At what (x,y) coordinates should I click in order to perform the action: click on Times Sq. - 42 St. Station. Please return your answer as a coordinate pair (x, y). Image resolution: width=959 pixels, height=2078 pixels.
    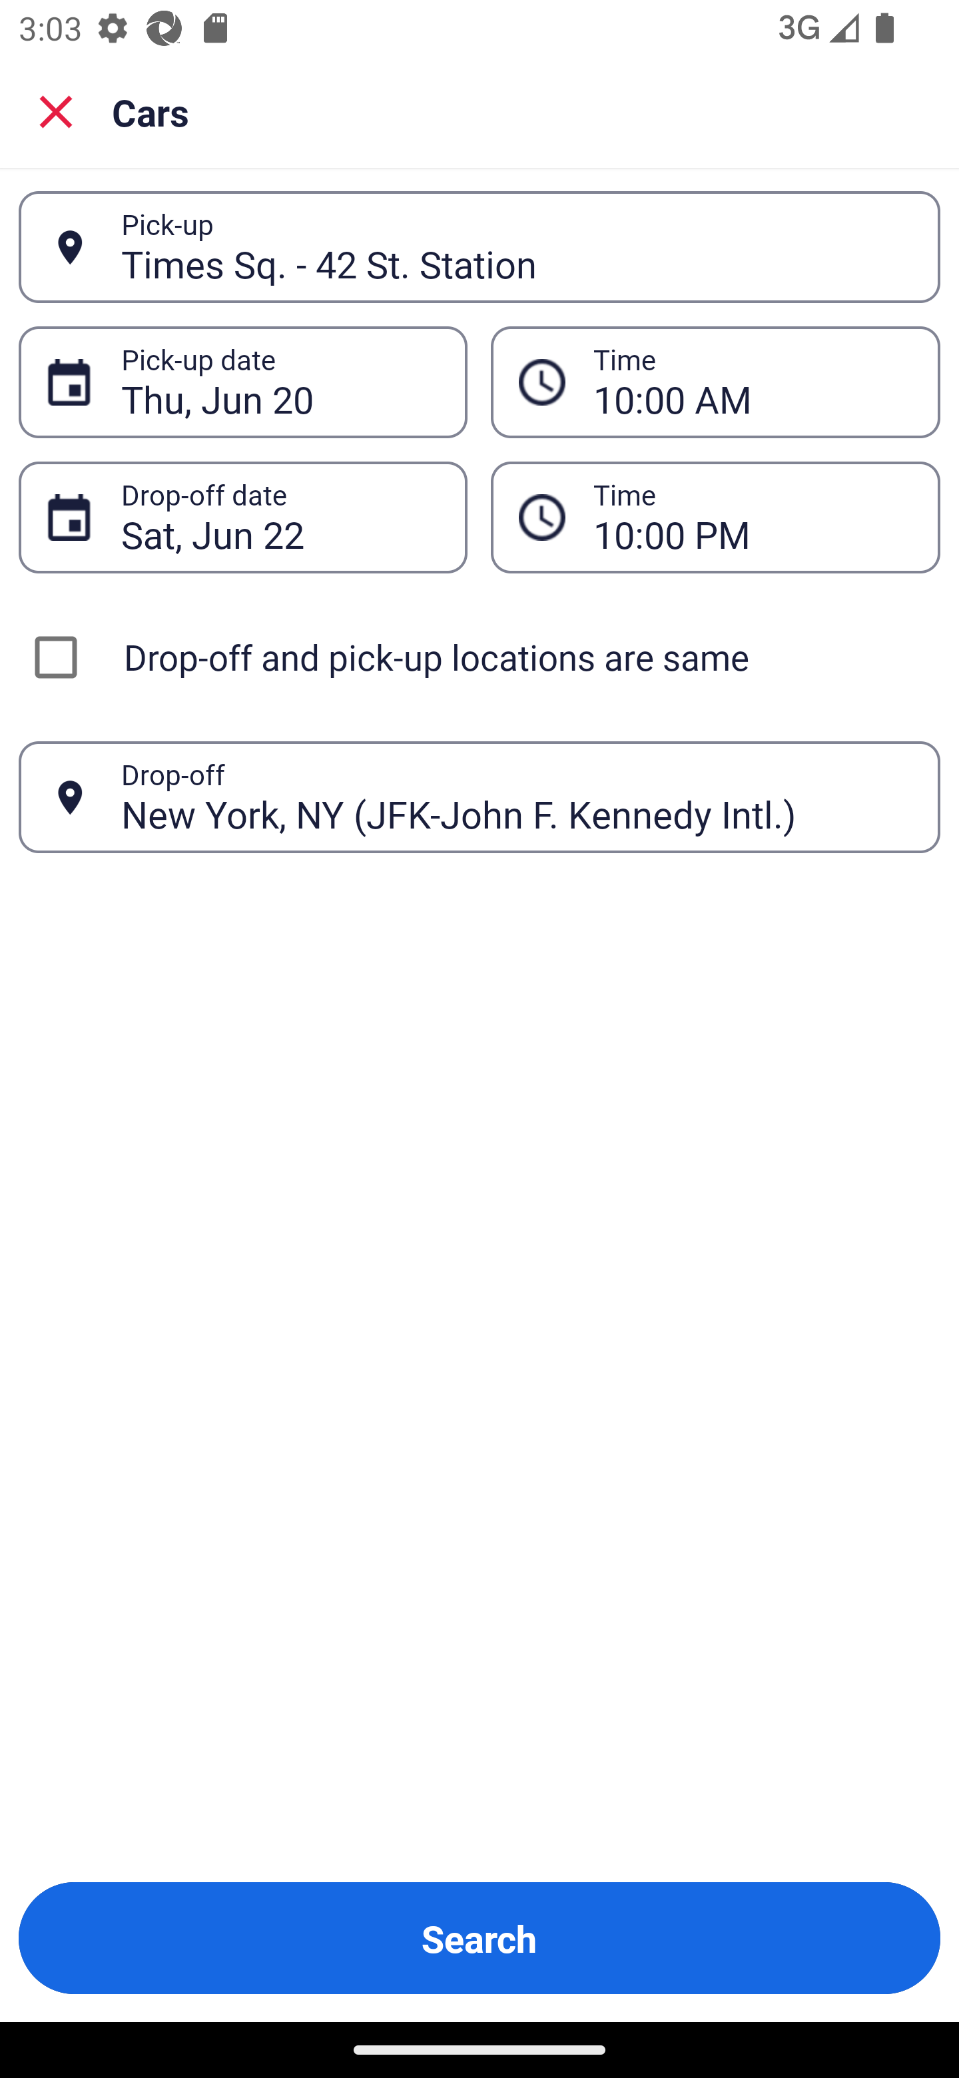
    Looking at the image, I should click on (516, 246).